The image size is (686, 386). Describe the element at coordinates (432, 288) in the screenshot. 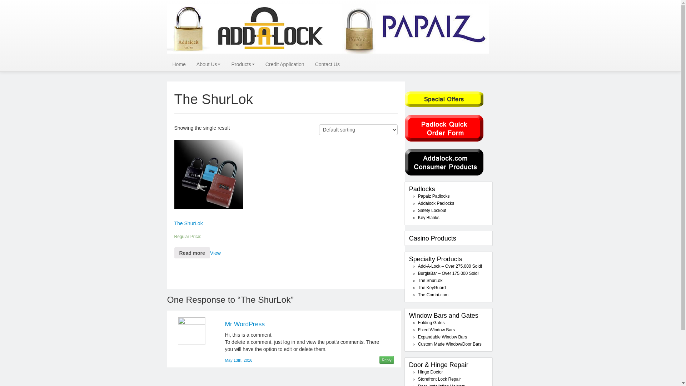

I see `The KeyGuard` at that location.